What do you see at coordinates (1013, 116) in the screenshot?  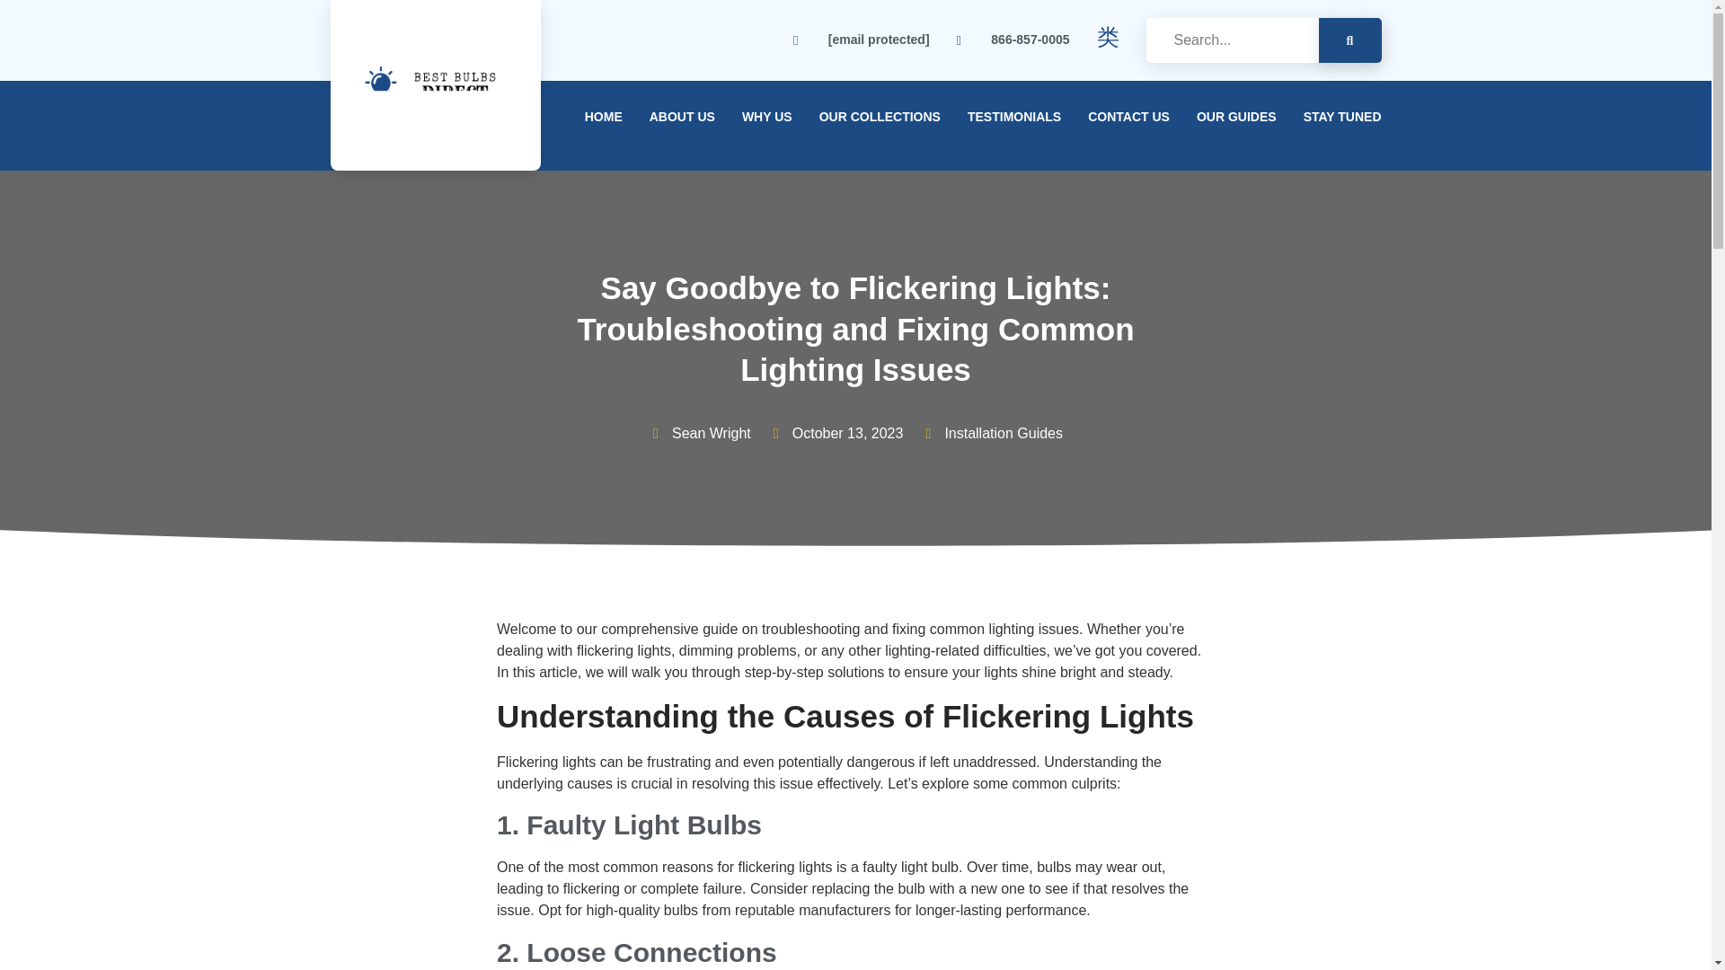 I see `TESTIMONIALS` at bounding box center [1013, 116].